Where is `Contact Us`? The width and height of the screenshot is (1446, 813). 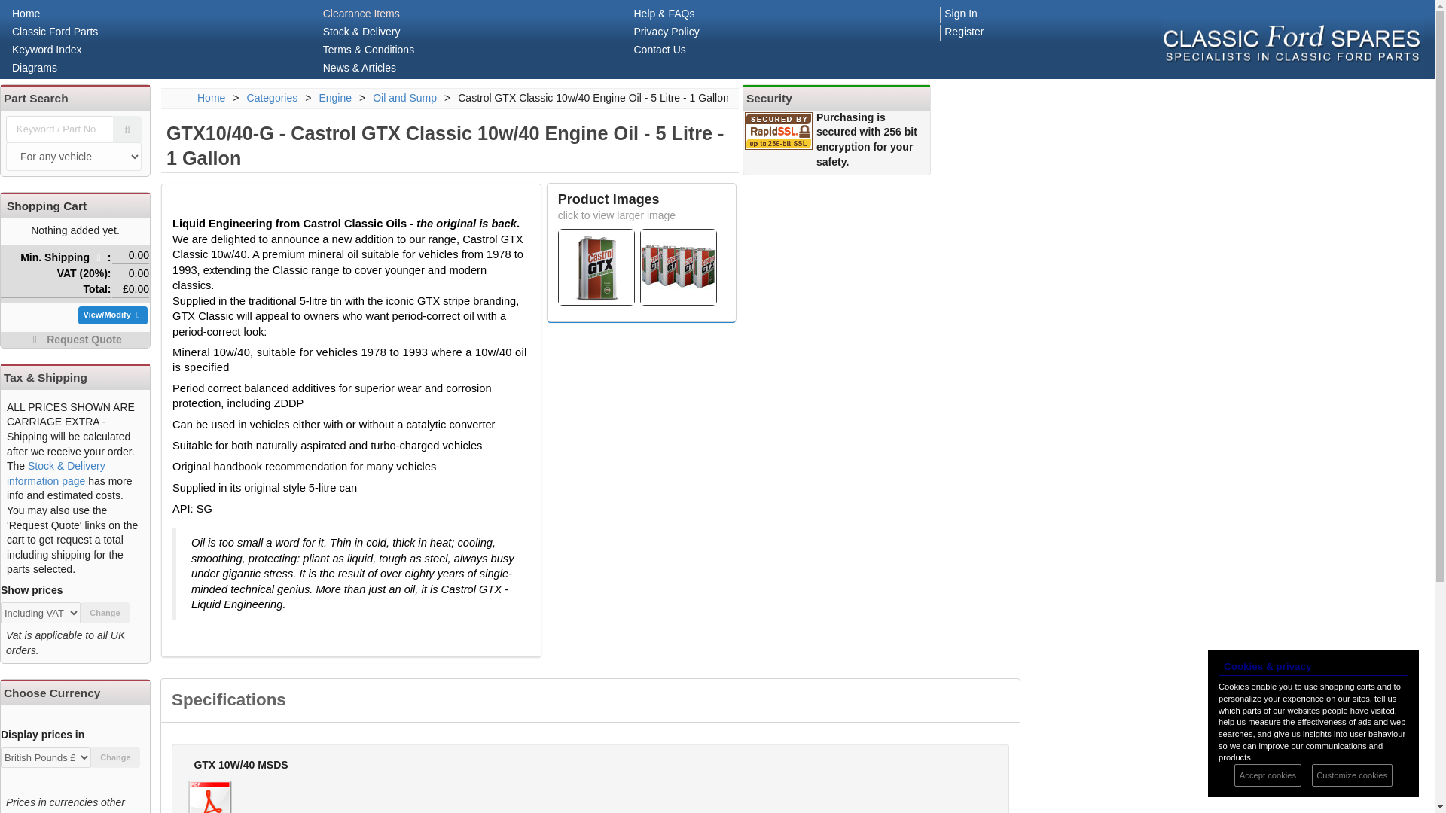 Contact Us is located at coordinates (660, 50).